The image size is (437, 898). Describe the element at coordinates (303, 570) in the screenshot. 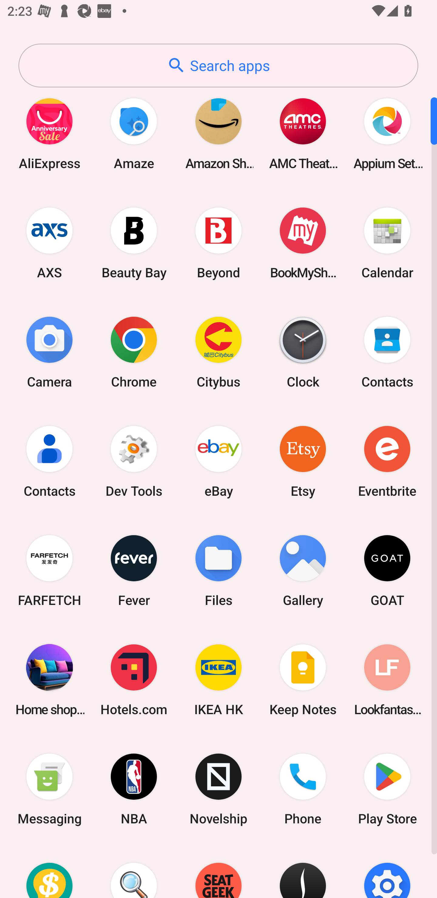

I see `Gallery` at that location.